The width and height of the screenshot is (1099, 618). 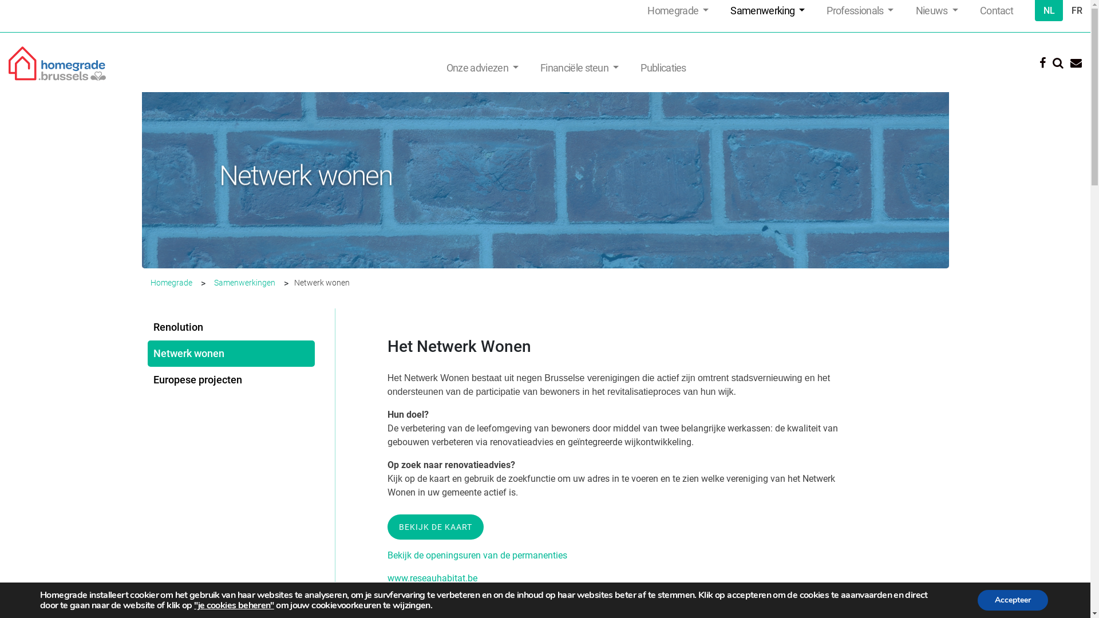 What do you see at coordinates (245, 283) in the screenshot?
I see `Samenwerkingen` at bounding box center [245, 283].